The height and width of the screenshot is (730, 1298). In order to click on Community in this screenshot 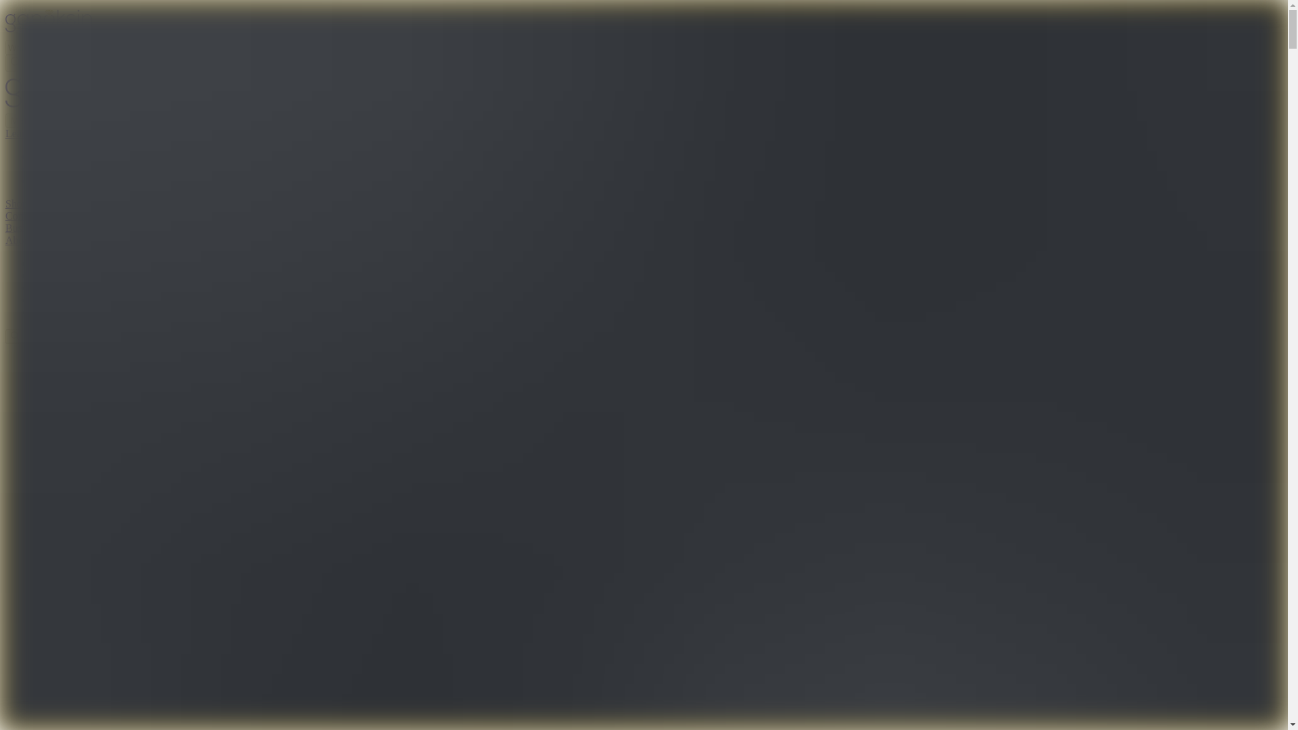, I will do `click(31, 216)`.